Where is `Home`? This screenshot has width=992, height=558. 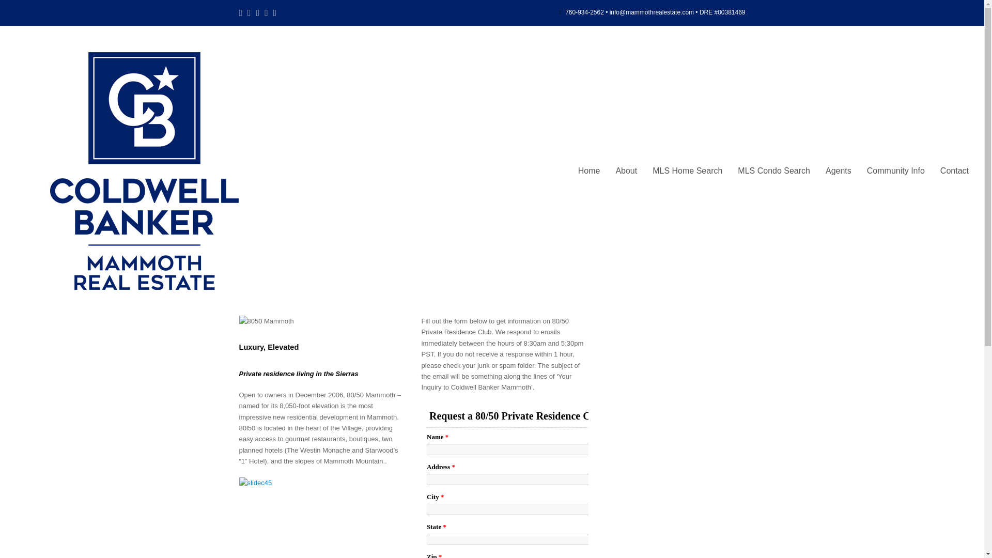
Home is located at coordinates (589, 171).